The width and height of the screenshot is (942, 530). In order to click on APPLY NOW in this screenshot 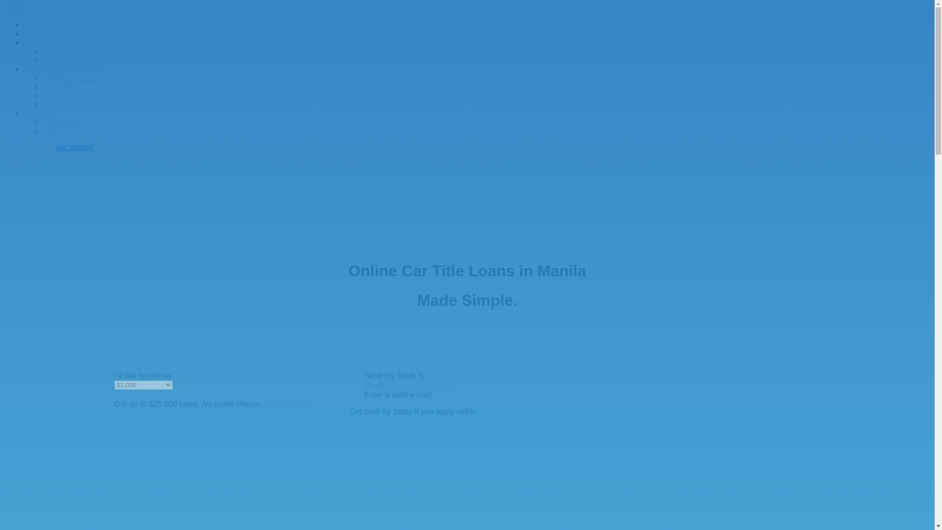, I will do `click(288, 404)`.